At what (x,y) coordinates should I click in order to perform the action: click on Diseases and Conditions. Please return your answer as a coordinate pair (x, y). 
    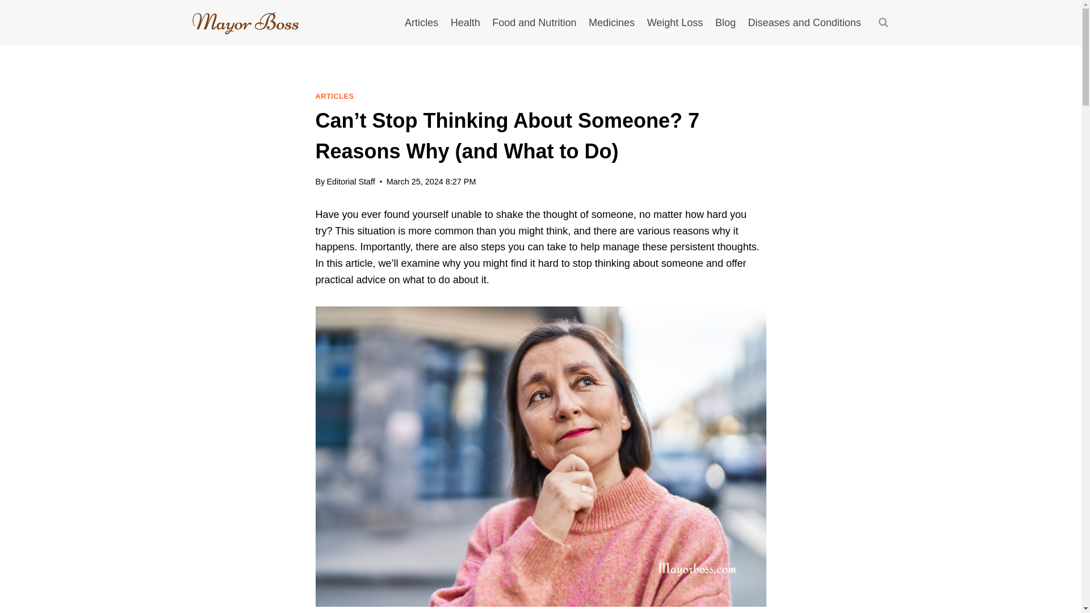
    Looking at the image, I should click on (805, 23).